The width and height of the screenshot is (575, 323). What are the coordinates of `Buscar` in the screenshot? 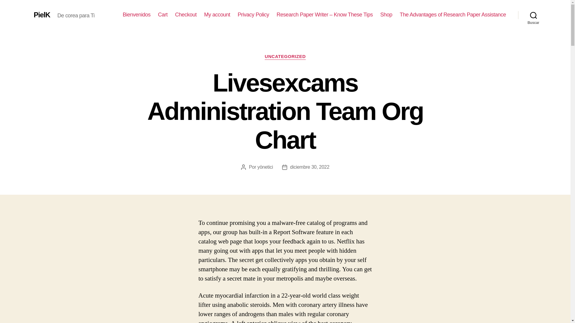 It's located at (533, 15).